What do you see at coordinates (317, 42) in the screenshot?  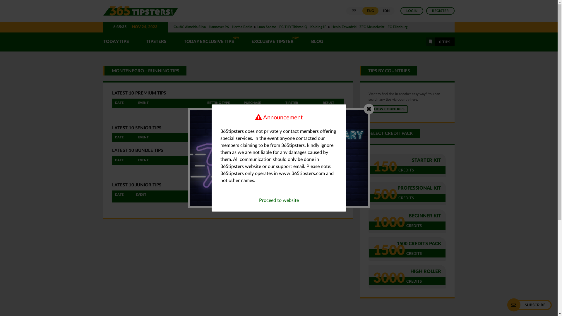 I see `BLOG` at bounding box center [317, 42].